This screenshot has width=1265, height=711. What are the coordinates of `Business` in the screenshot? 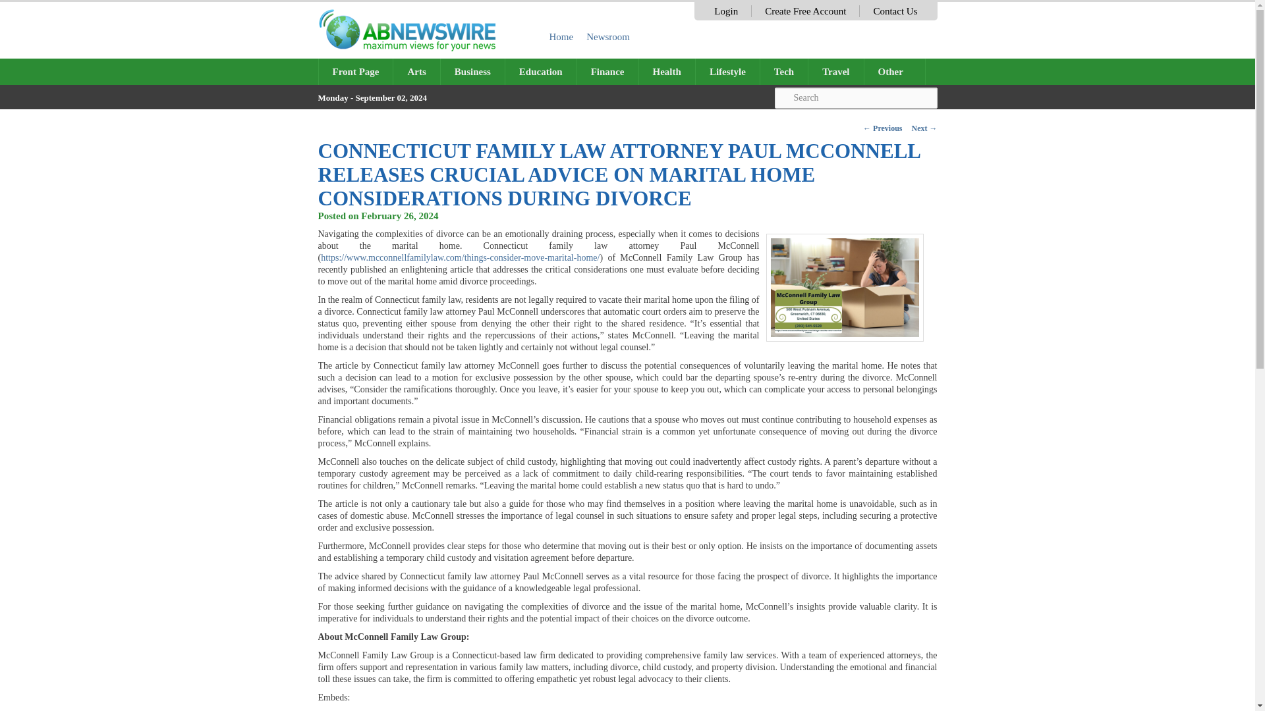 It's located at (473, 71).